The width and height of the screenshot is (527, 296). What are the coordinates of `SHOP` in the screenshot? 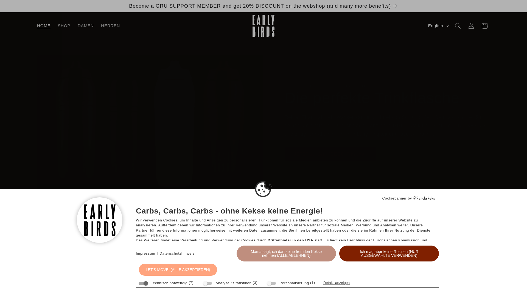 It's located at (64, 26).